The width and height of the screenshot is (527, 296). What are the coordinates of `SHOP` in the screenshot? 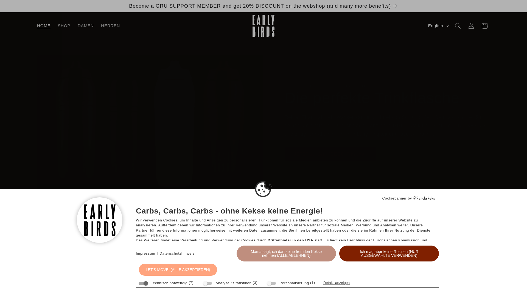 It's located at (64, 26).